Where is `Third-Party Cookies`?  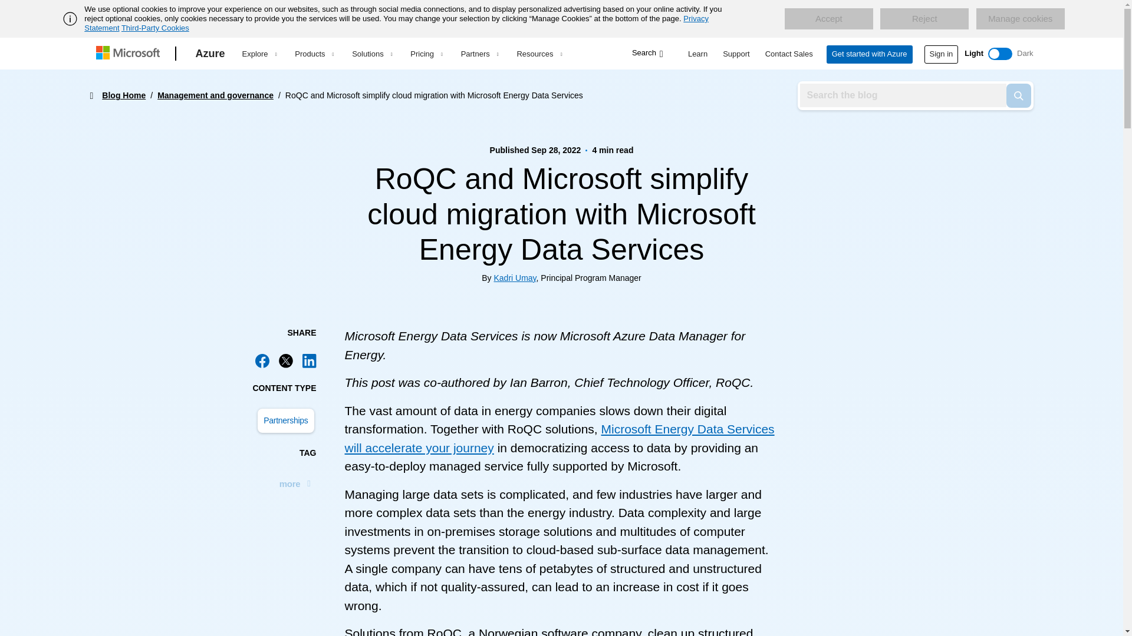
Third-Party Cookies is located at coordinates (154, 28).